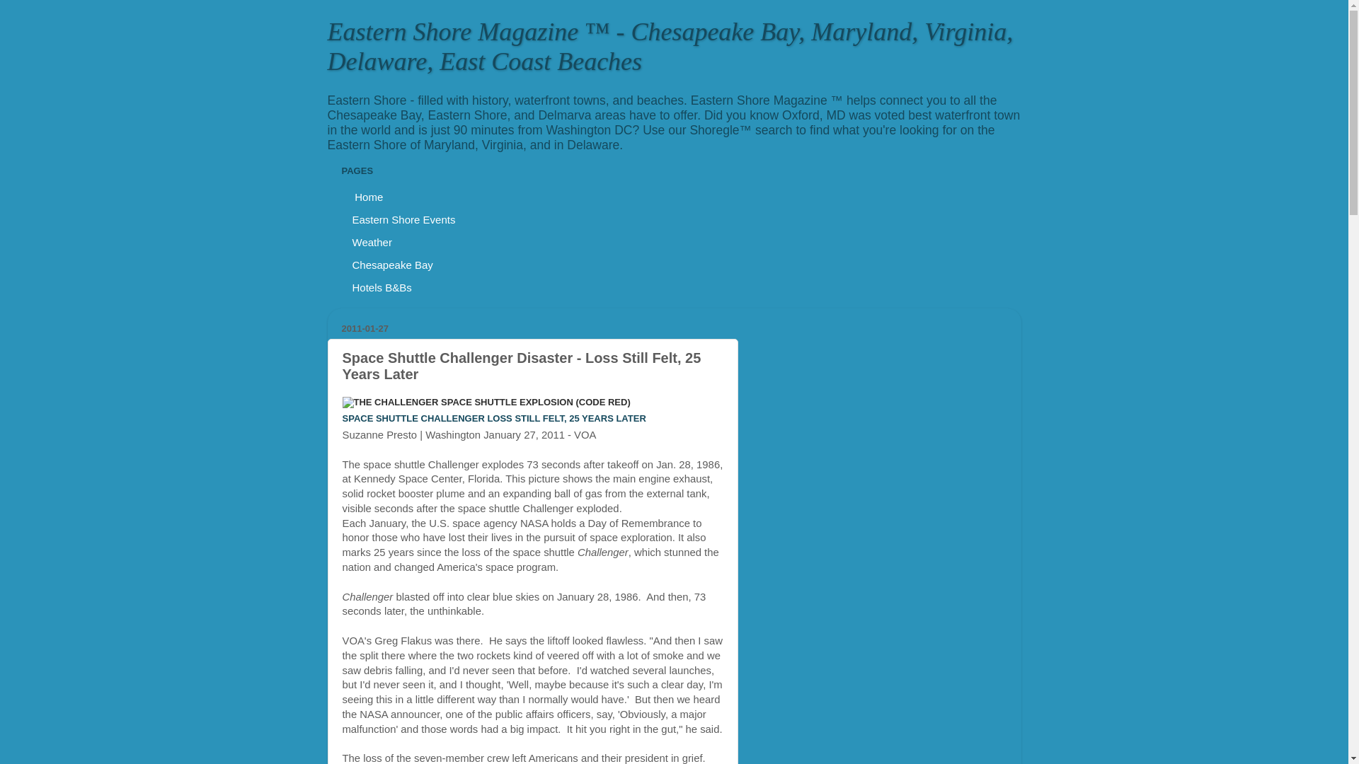 The width and height of the screenshot is (1359, 764). I want to click on Weather, so click(371, 242).